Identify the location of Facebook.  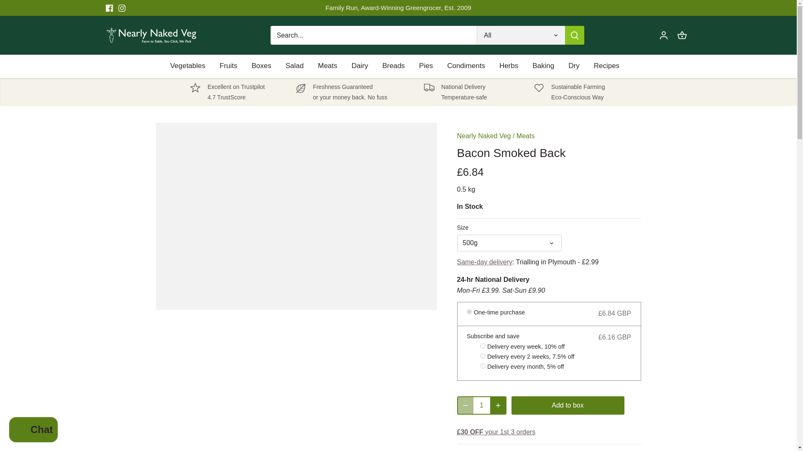
(227, 92).